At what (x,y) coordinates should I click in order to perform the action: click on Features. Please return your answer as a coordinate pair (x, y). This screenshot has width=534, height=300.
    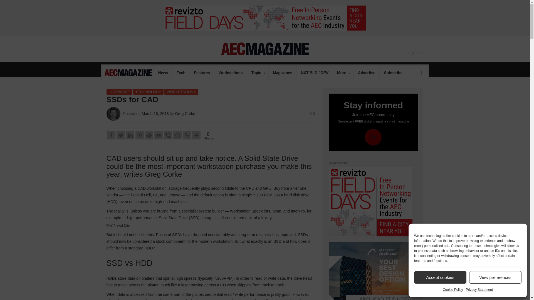
    Looking at the image, I should click on (202, 73).